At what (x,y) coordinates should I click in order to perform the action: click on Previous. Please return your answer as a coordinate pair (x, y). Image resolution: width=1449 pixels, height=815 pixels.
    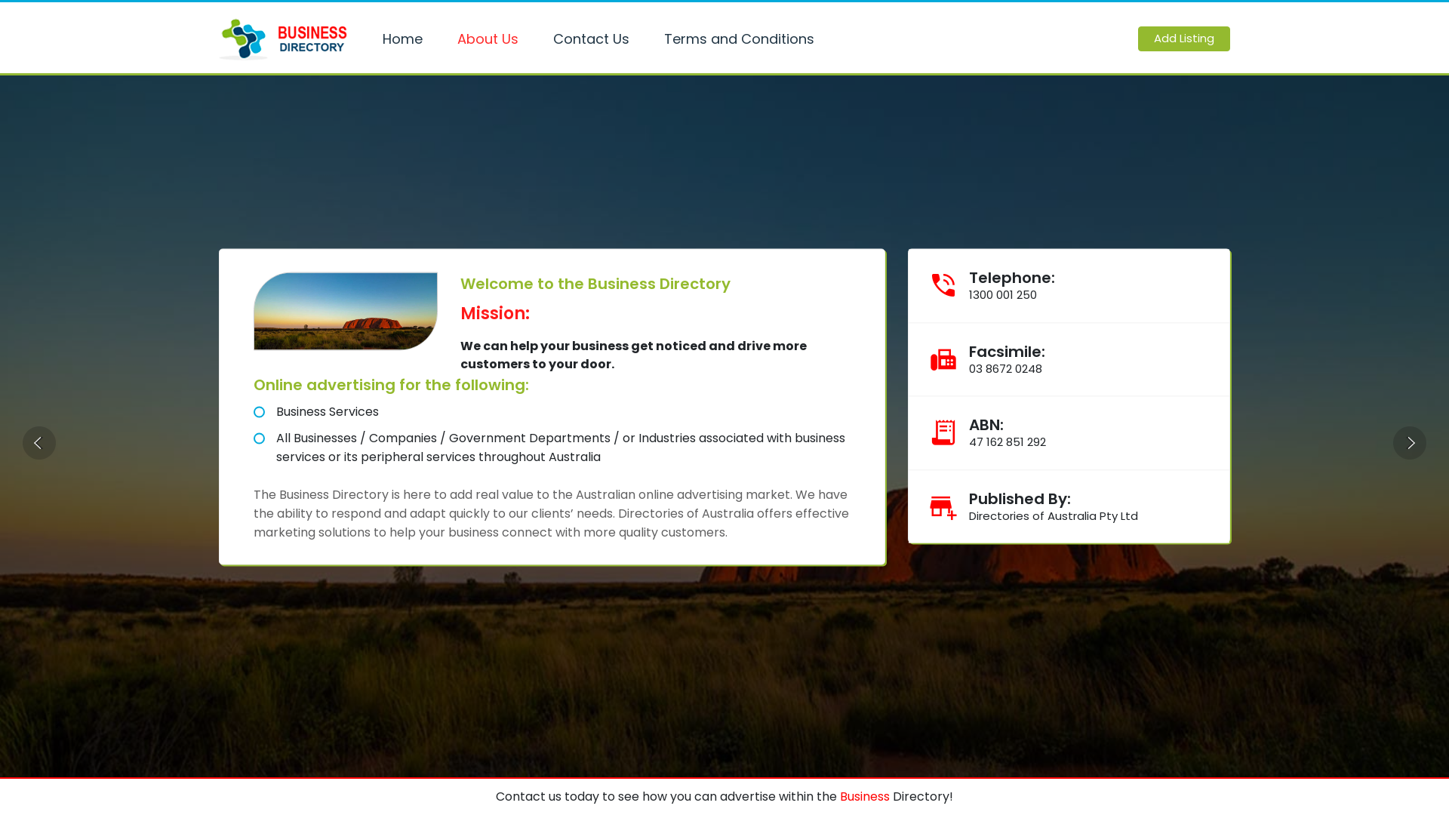
    Looking at the image, I should click on (39, 443).